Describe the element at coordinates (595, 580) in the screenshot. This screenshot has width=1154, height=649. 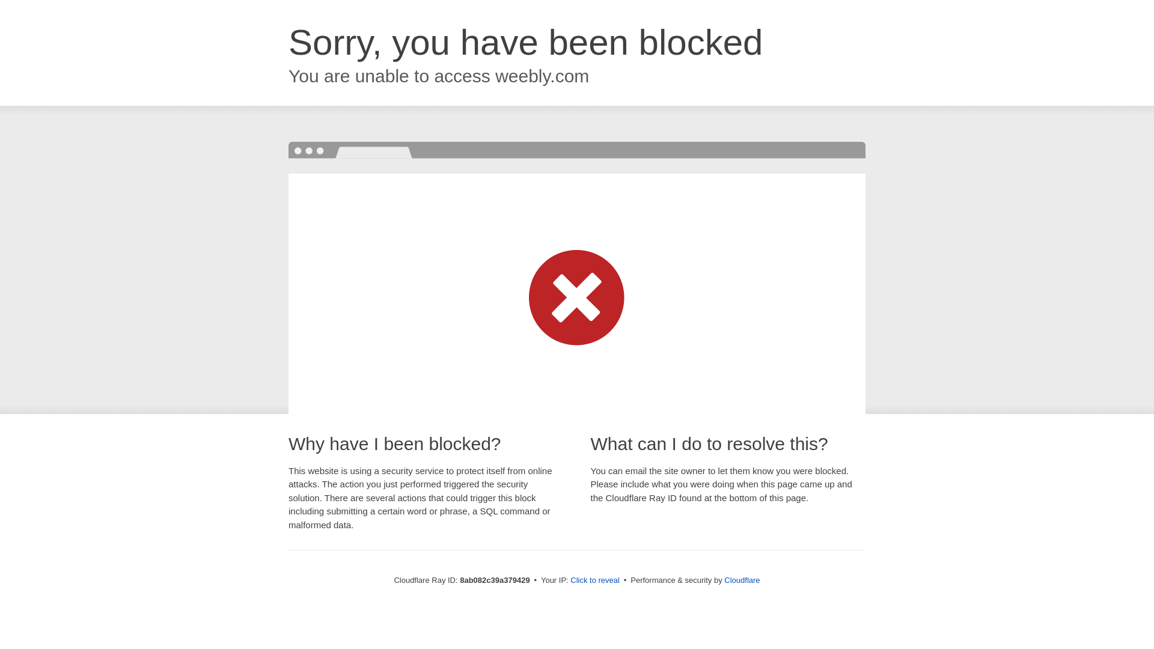
I see `Click to reveal` at that location.